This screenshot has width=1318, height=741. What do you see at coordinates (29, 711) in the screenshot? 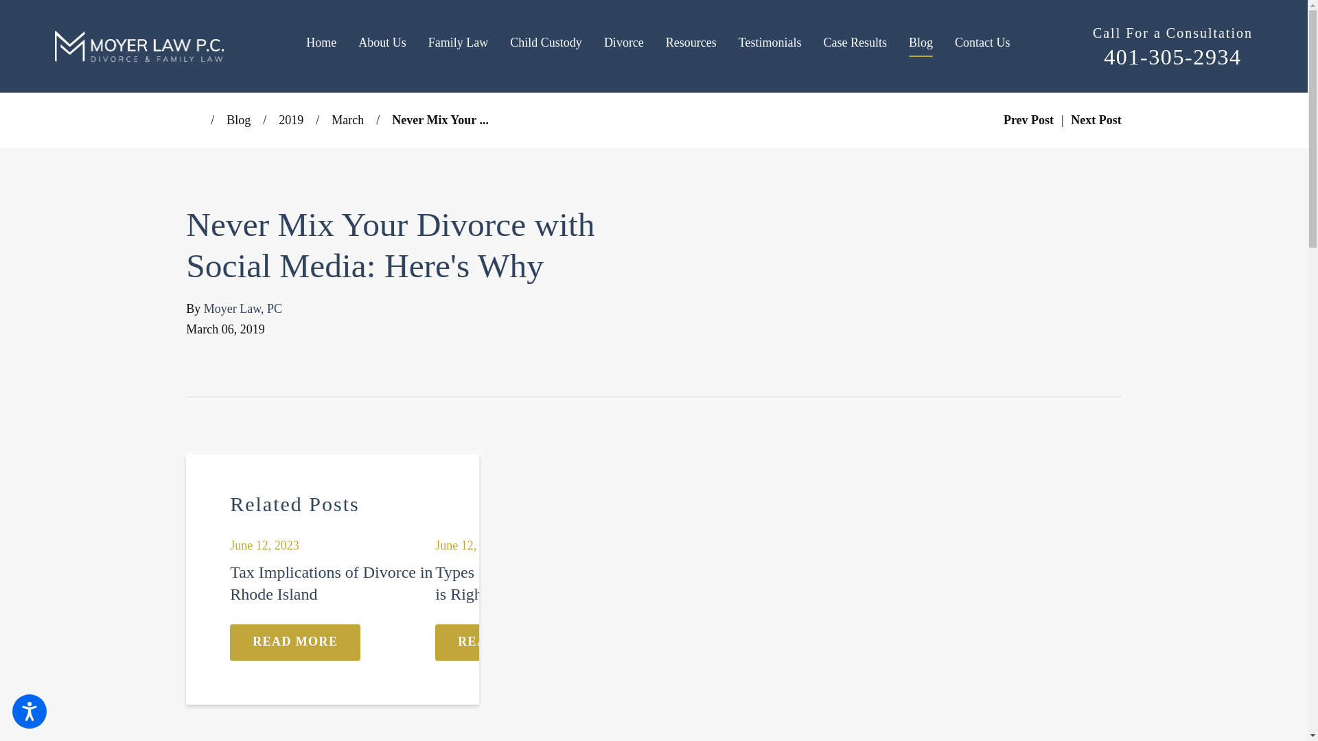
I see `Open the accessibility options menu` at bounding box center [29, 711].